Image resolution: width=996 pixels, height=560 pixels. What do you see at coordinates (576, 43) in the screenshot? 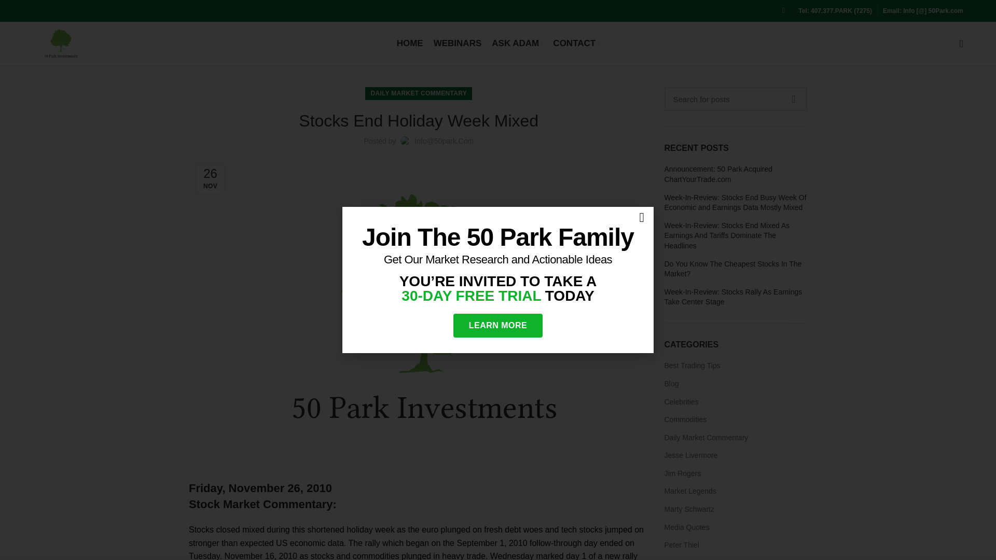
I see `CONTACT` at bounding box center [576, 43].